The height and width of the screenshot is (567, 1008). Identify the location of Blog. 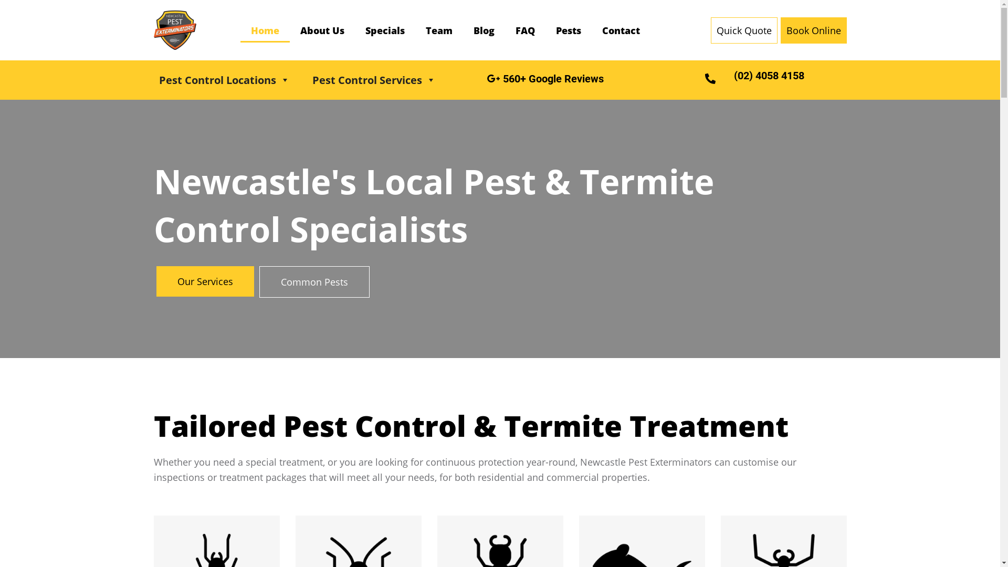
(484, 30).